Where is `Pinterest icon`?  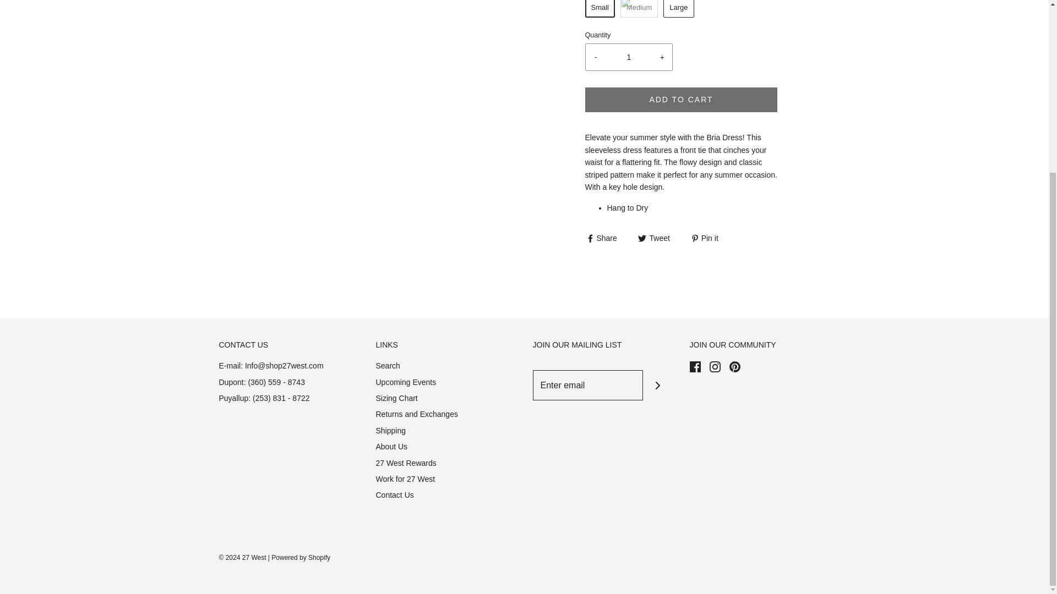
Pinterest icon is located at coordinates (734, 366).